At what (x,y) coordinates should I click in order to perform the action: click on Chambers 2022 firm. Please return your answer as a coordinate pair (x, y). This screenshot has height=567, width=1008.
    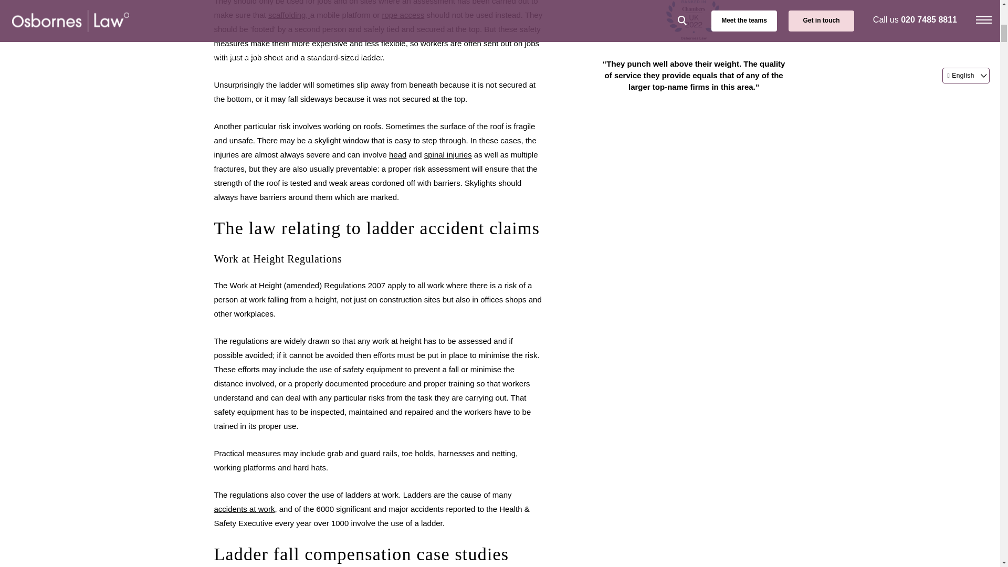
    Looking at the image, I should click on (694, 23).